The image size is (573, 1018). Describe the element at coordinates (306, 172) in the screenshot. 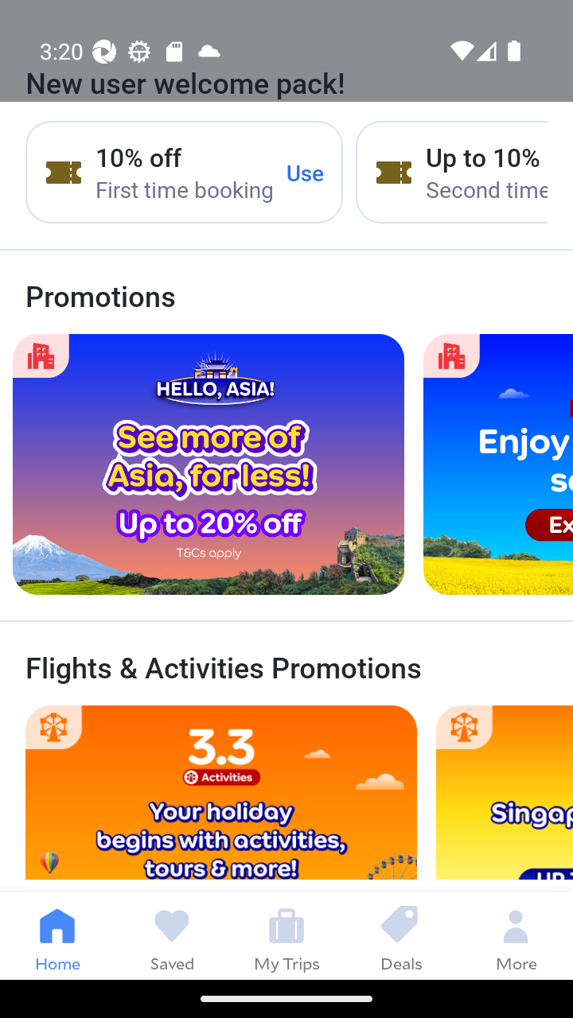

I see `Use` at that location.